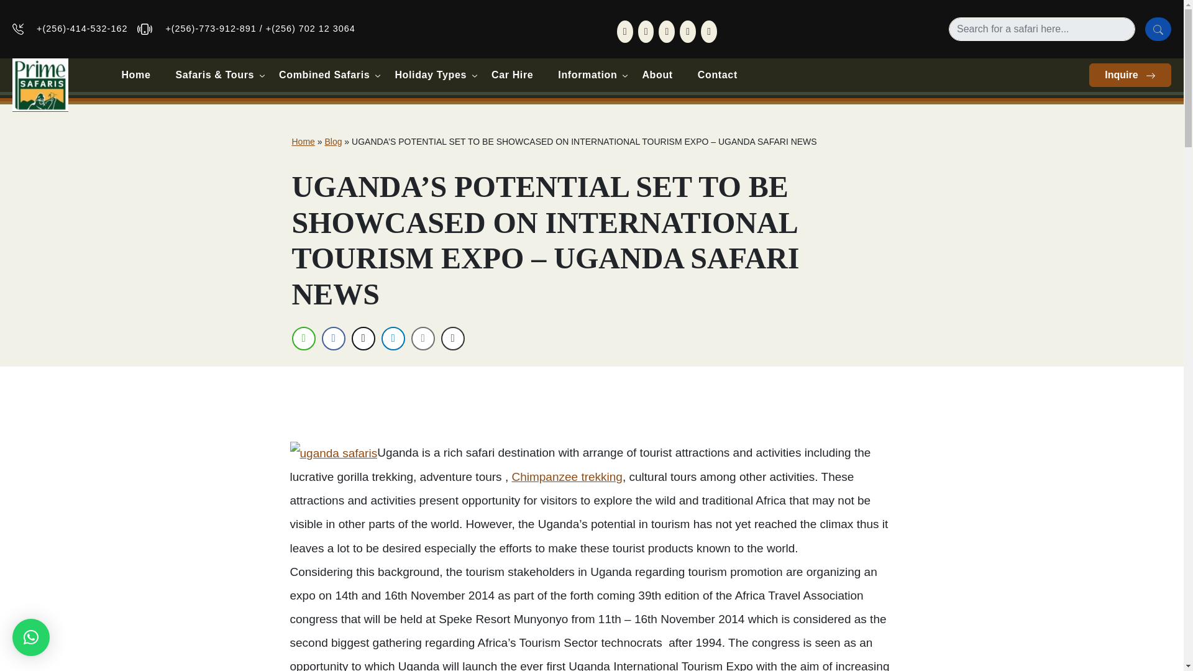 This screenshot has height=671, width=1193. What do you see at coordinates (324, 75) in the screenshot?
I see `Combined Safaris` at bounding box center [324, 75].